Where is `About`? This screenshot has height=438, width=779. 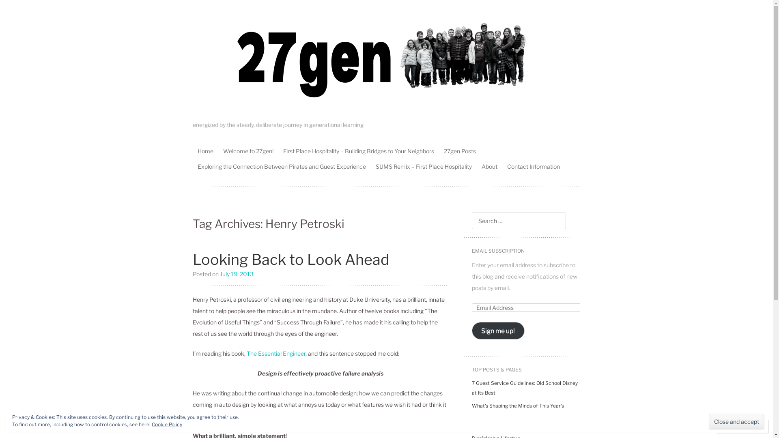
About is located at coordinates (489, 166).